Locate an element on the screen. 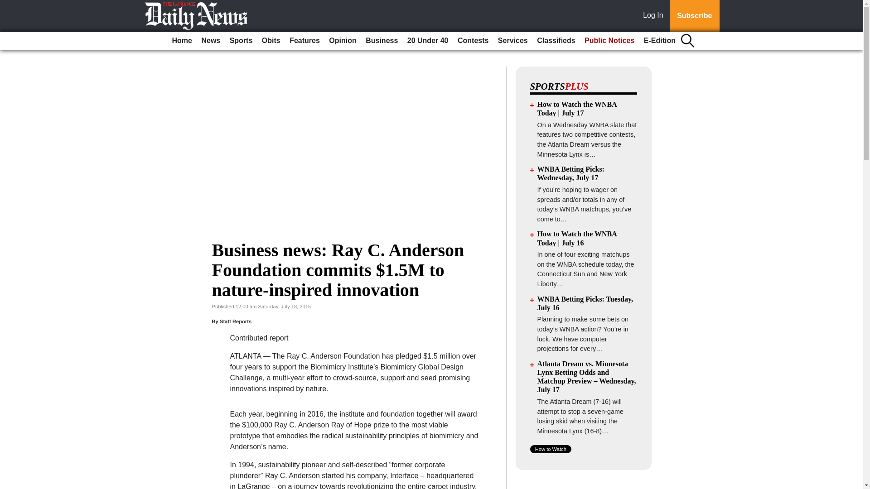 The image size is (870, 489). WNBA Betting Picks: Wednesday, July 17 is located at coordinates (571, 173).